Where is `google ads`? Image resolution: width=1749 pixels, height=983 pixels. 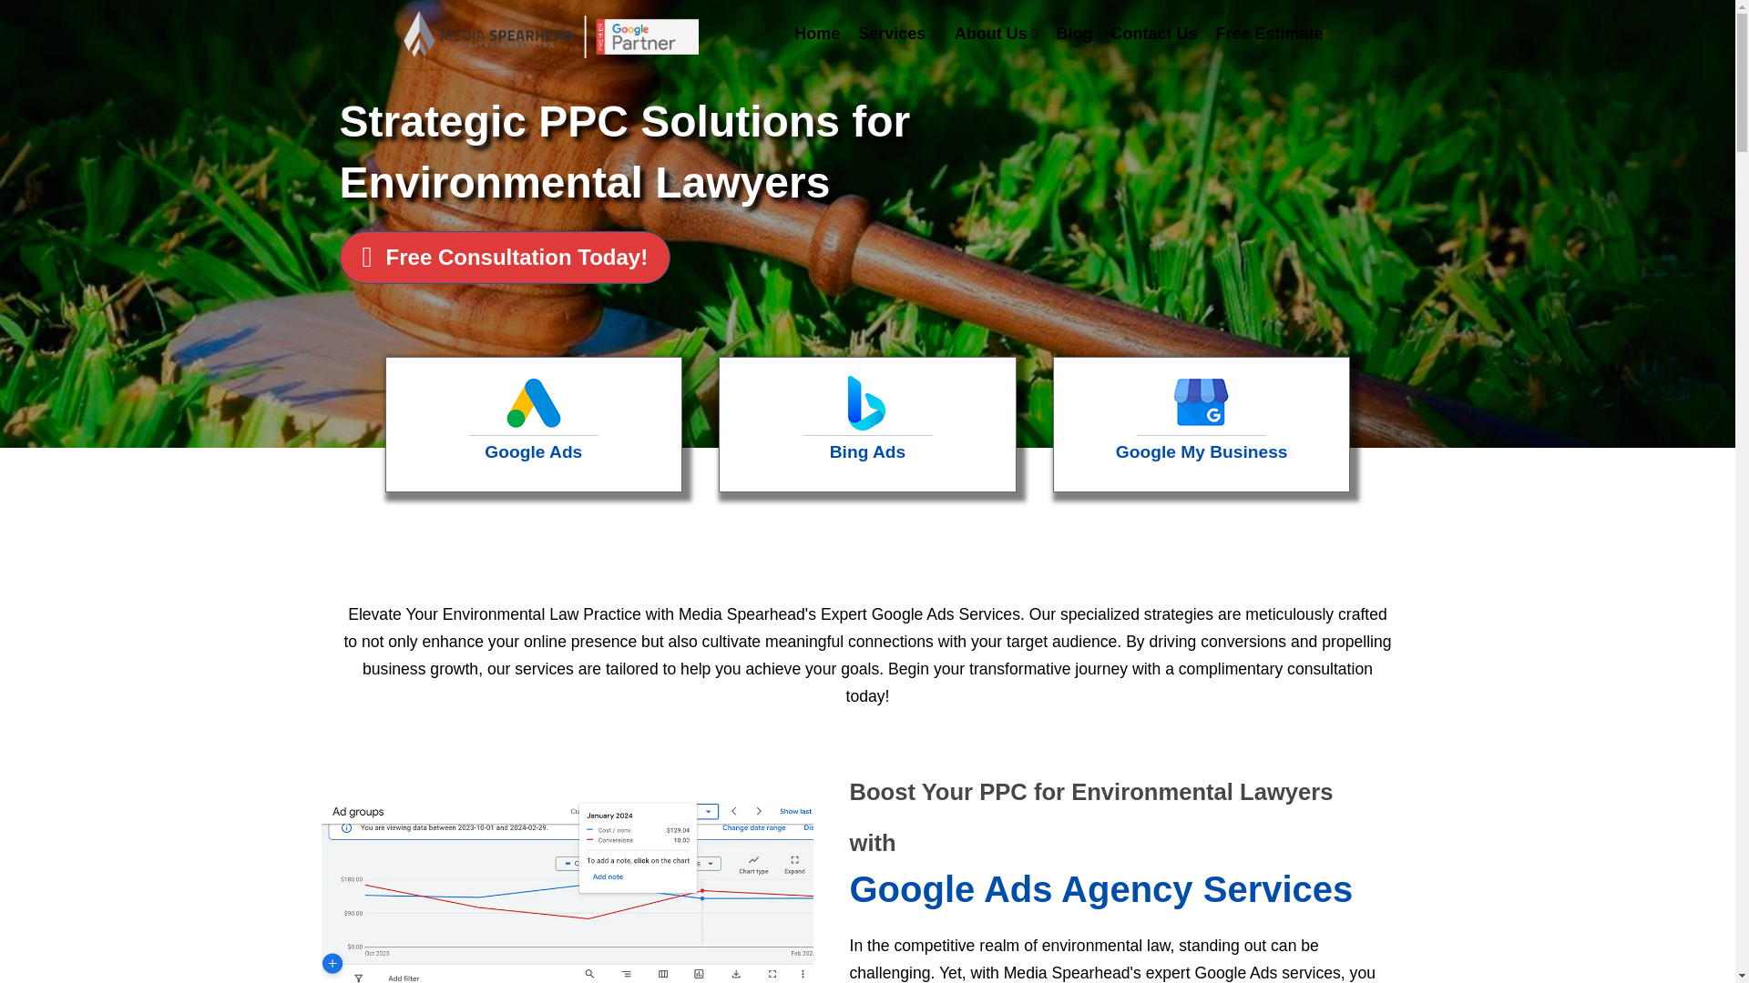
google ads is located at coordinates (534, 402).